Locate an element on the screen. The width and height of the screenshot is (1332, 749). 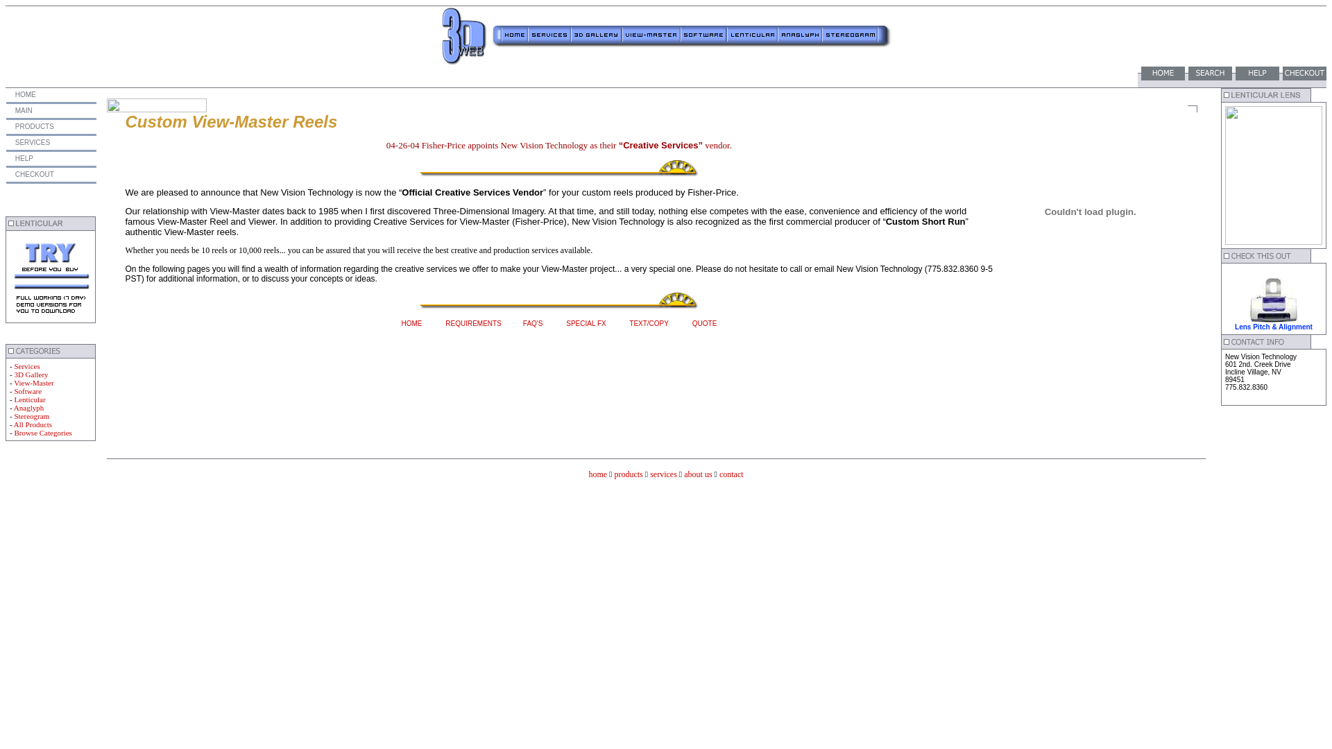
TEXT/COPY is located at coordinates (649, 323).